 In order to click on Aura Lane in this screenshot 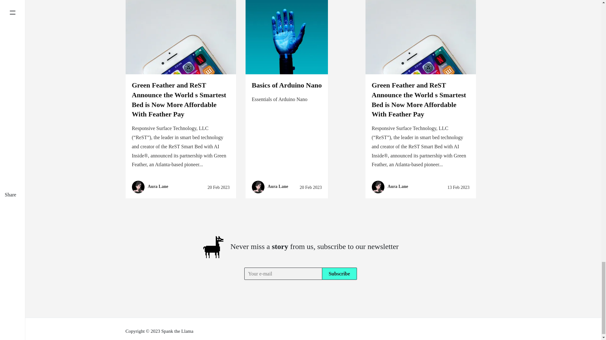, I will do `click(398, 186)`.